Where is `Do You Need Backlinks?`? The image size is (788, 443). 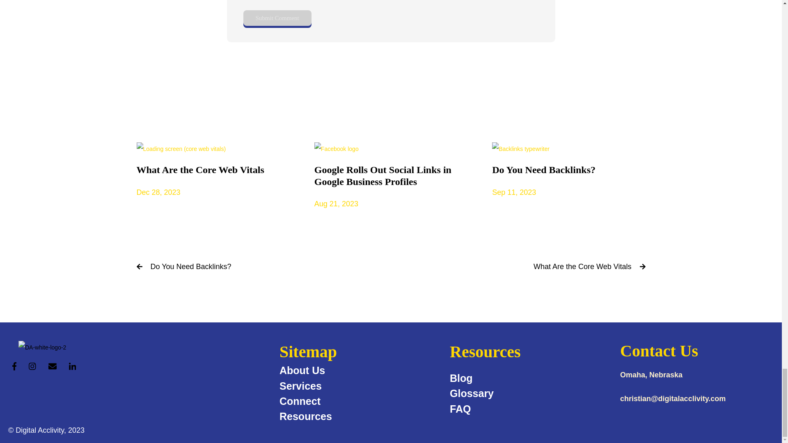
Do You Need Backlinks? is located at coordinates (568, 171).